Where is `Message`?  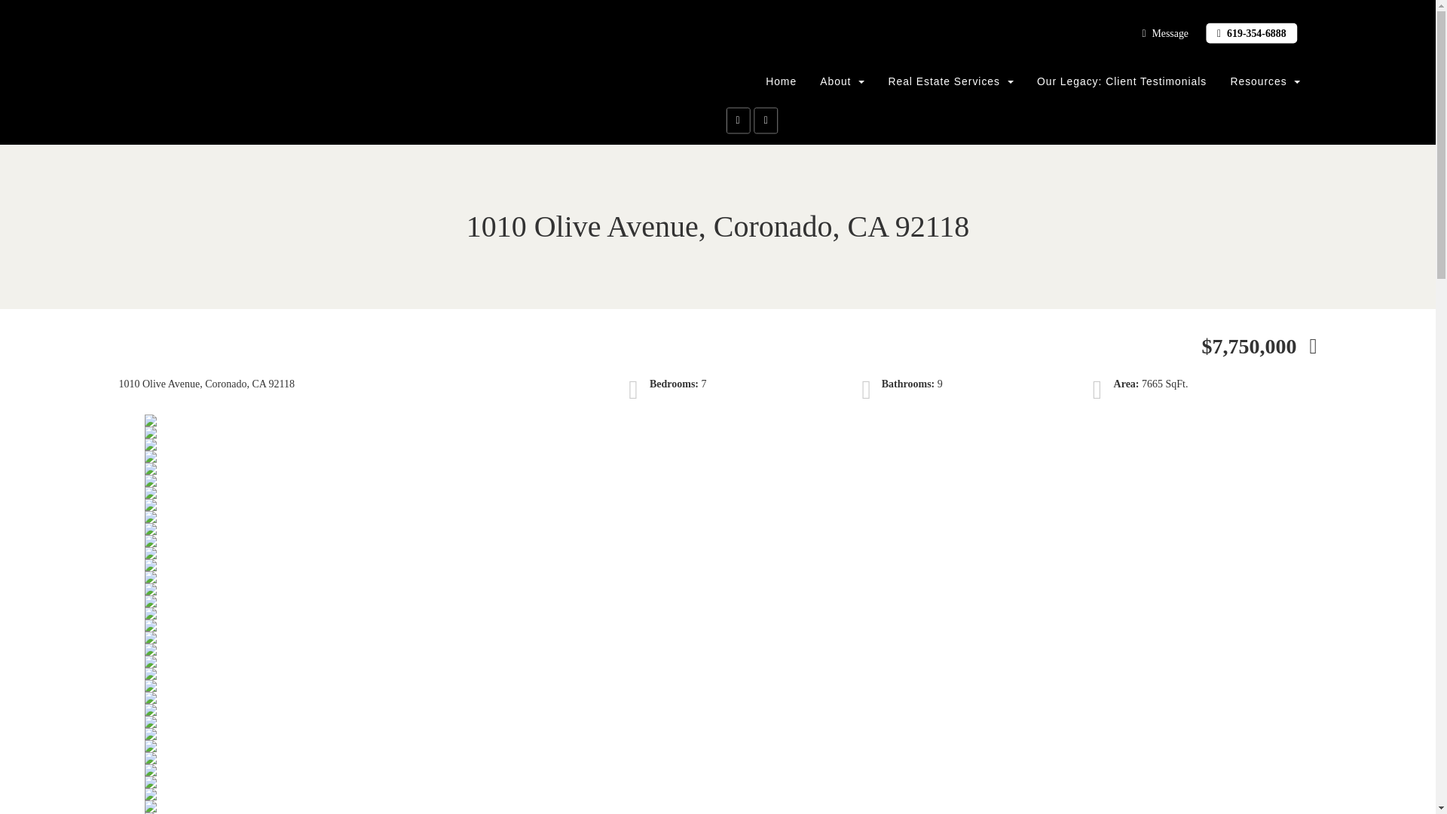 Message is located at coordinates (1164, 33).